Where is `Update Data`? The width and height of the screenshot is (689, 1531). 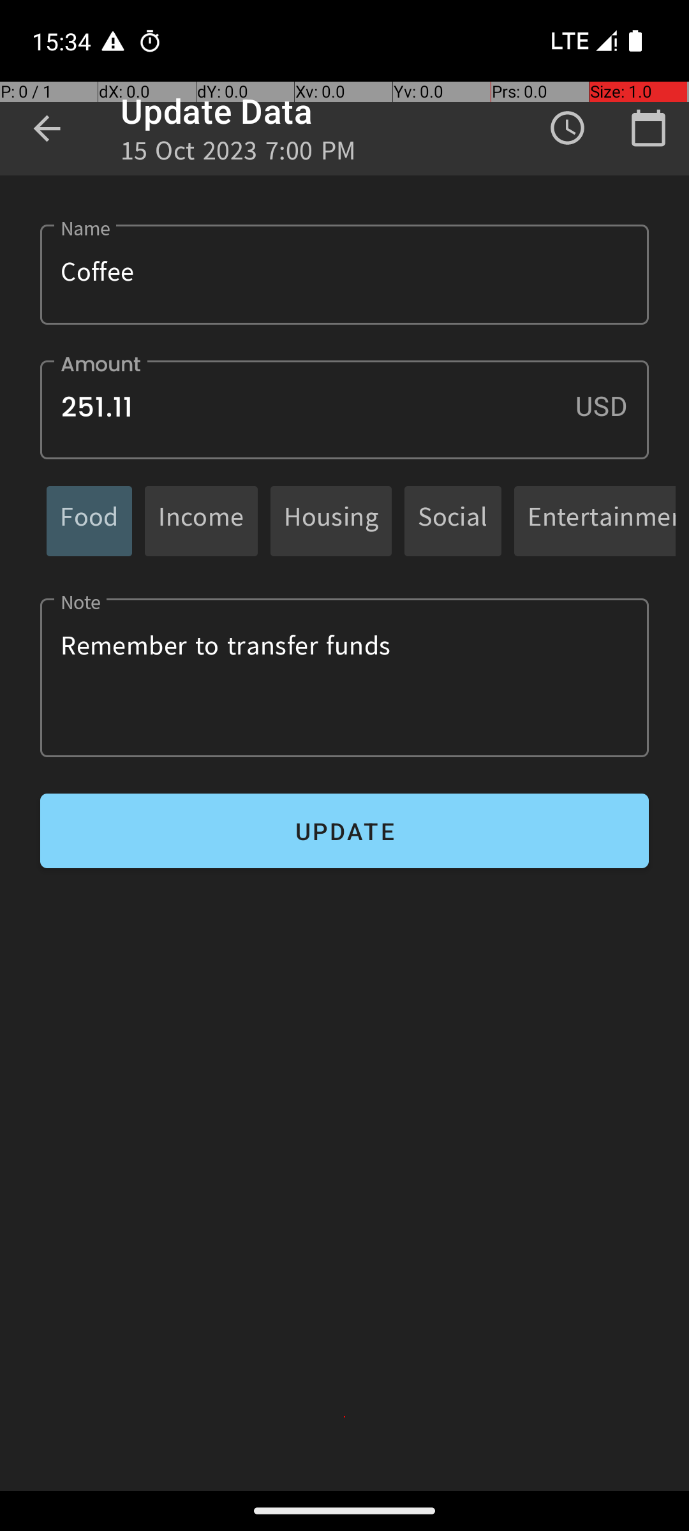 Update Data is located at coordinates (217, 111).